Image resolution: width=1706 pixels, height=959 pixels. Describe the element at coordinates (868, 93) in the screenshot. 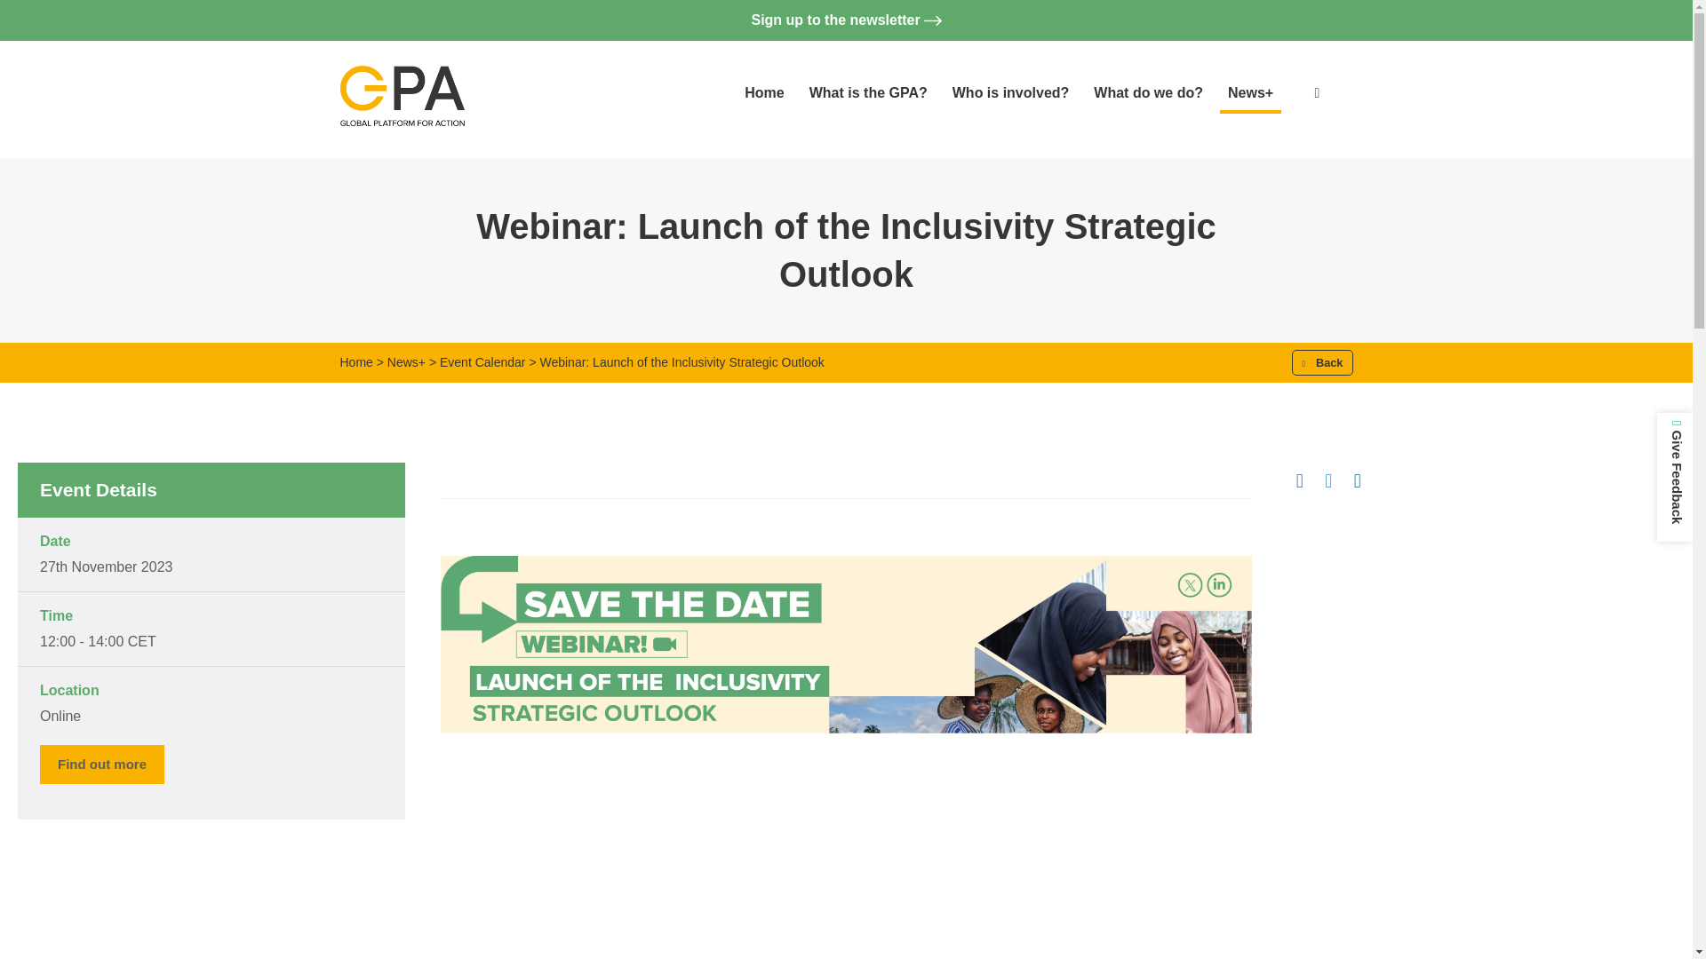

I see `What is the GPA?` at that location.